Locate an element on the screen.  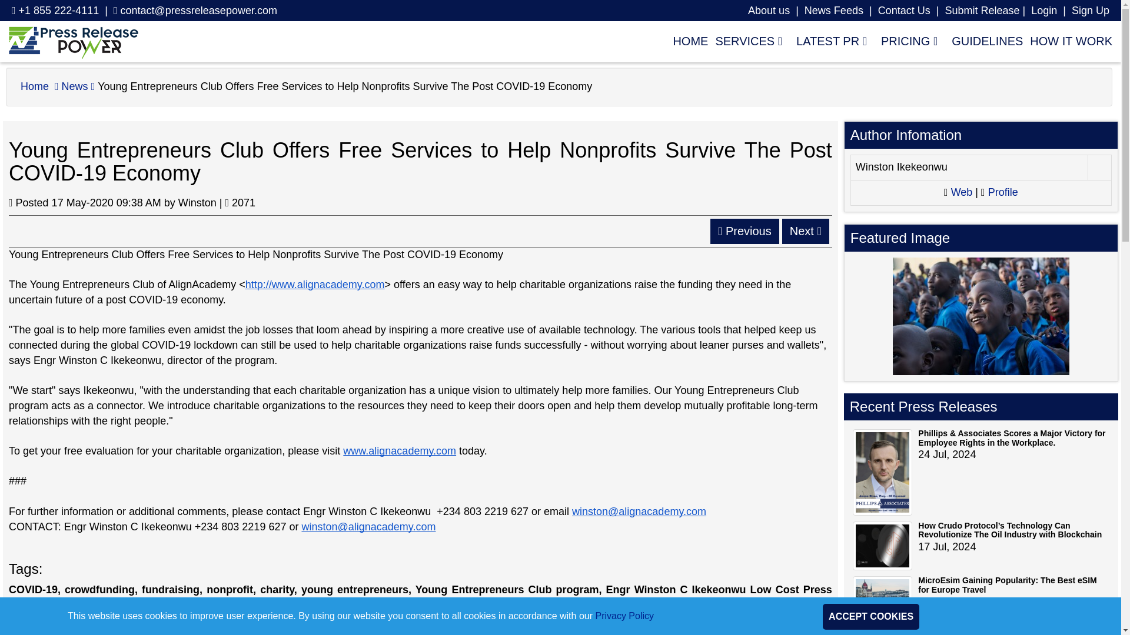
Sign Up is located at coordinates (1090, 11).